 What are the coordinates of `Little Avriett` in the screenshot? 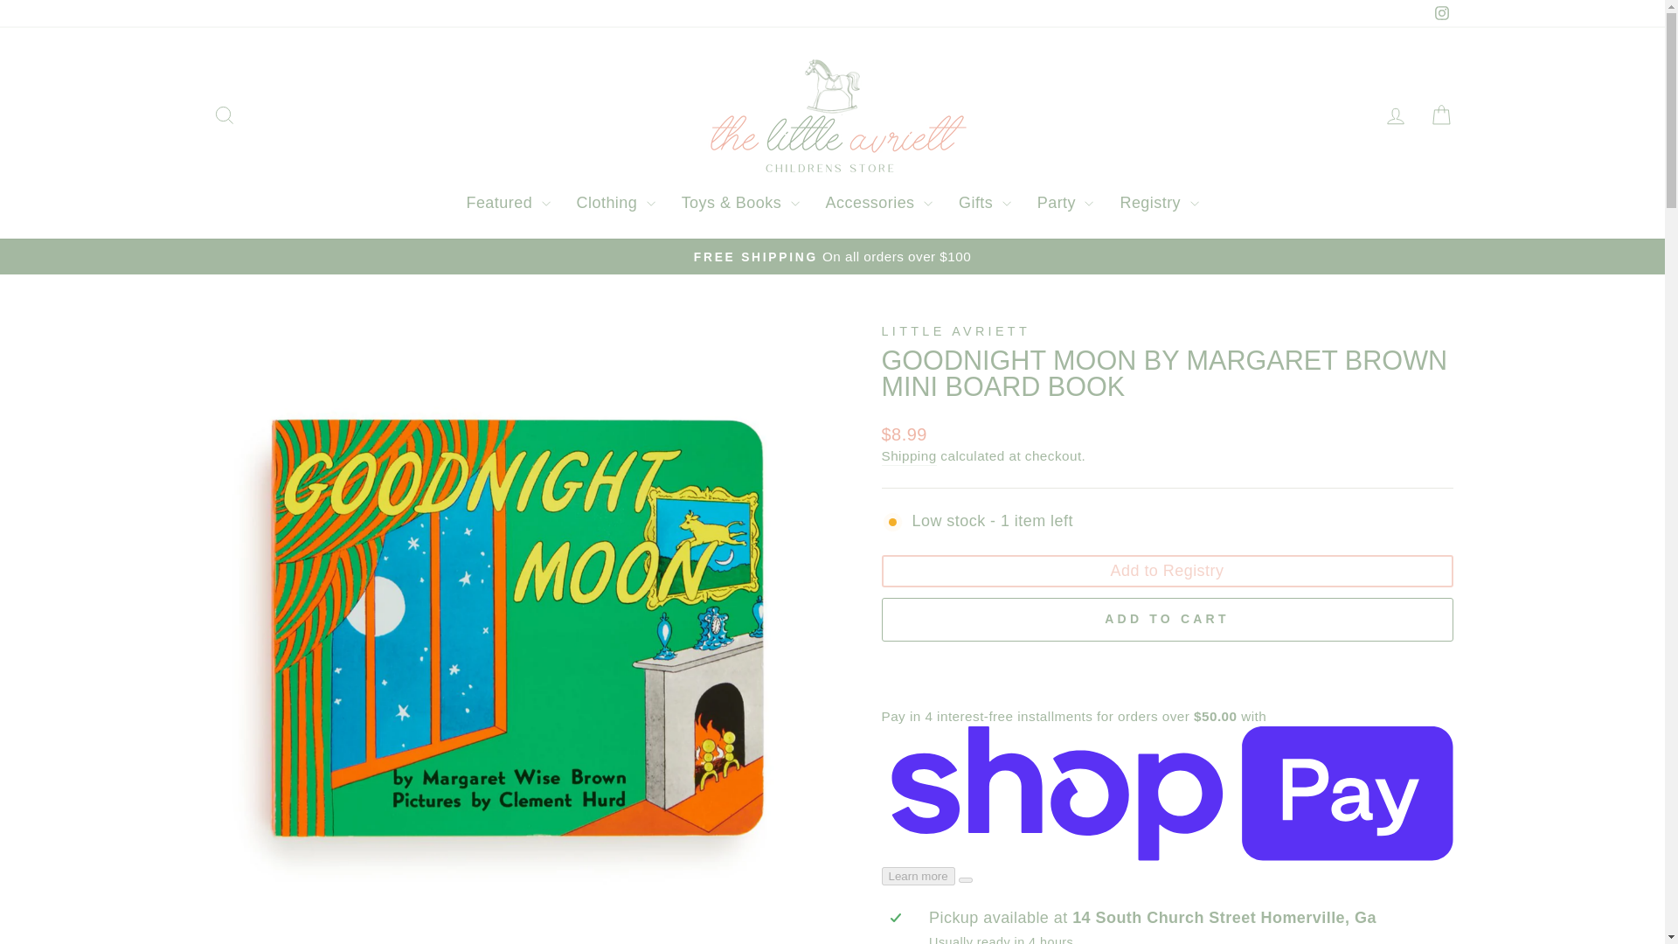 It's located at (955, 330).